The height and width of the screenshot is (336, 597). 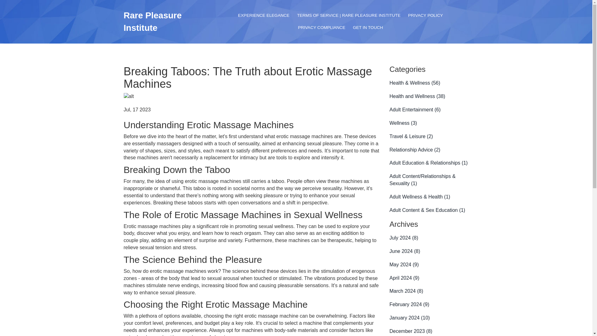 What do you see at coordinates (368, 27) in the screenshot?
I see `GET IN TOUCH` at bounding box center [368, 27].